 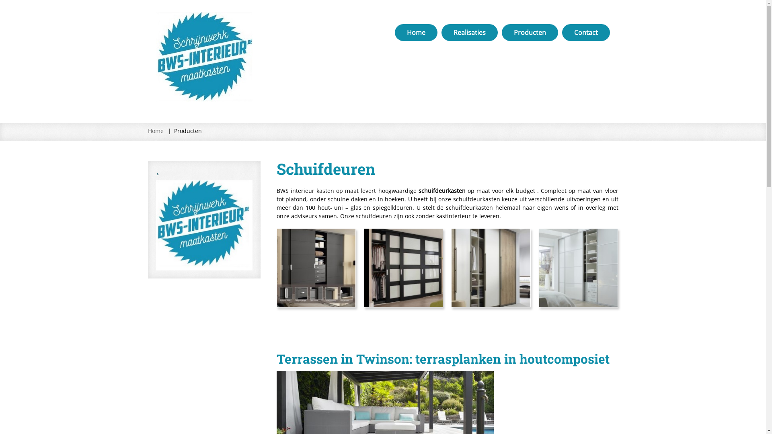 I want to click on e819a14dc77791afe1f3b638f76afce161910f18.jpg, so click(x=491, y=268).